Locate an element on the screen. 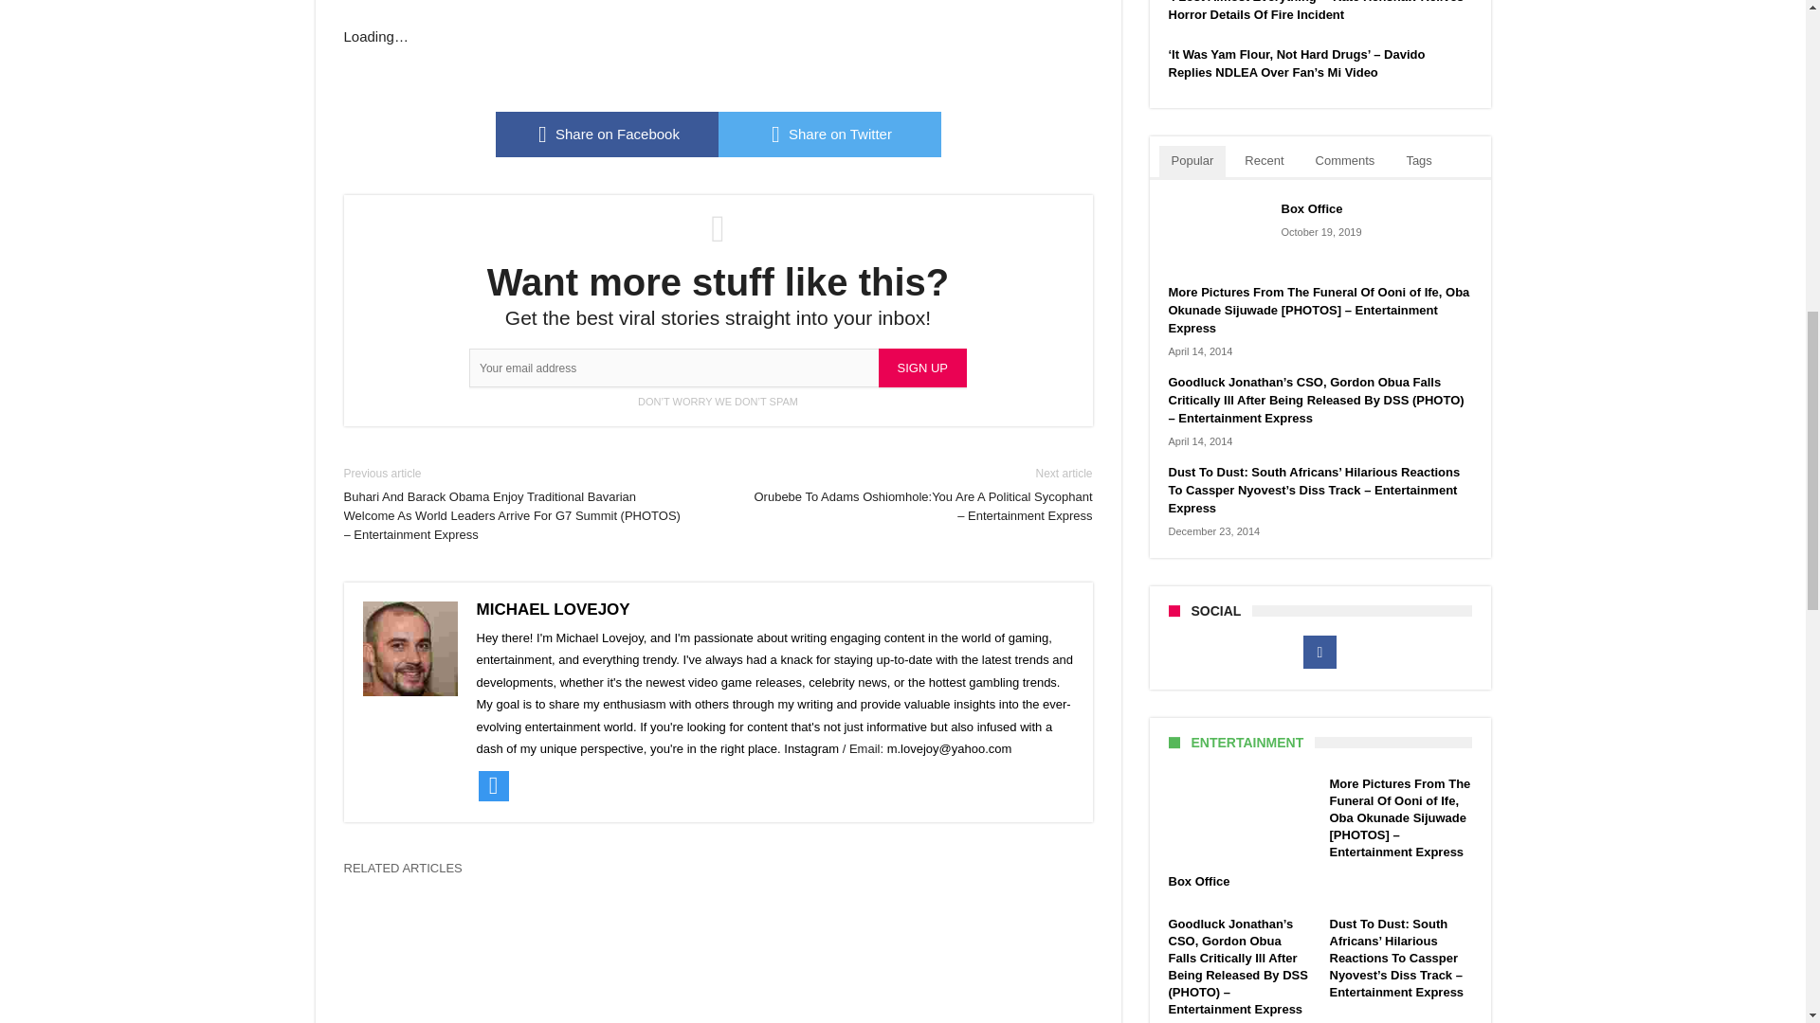  Facebook is located at coordinates (1319, 653).